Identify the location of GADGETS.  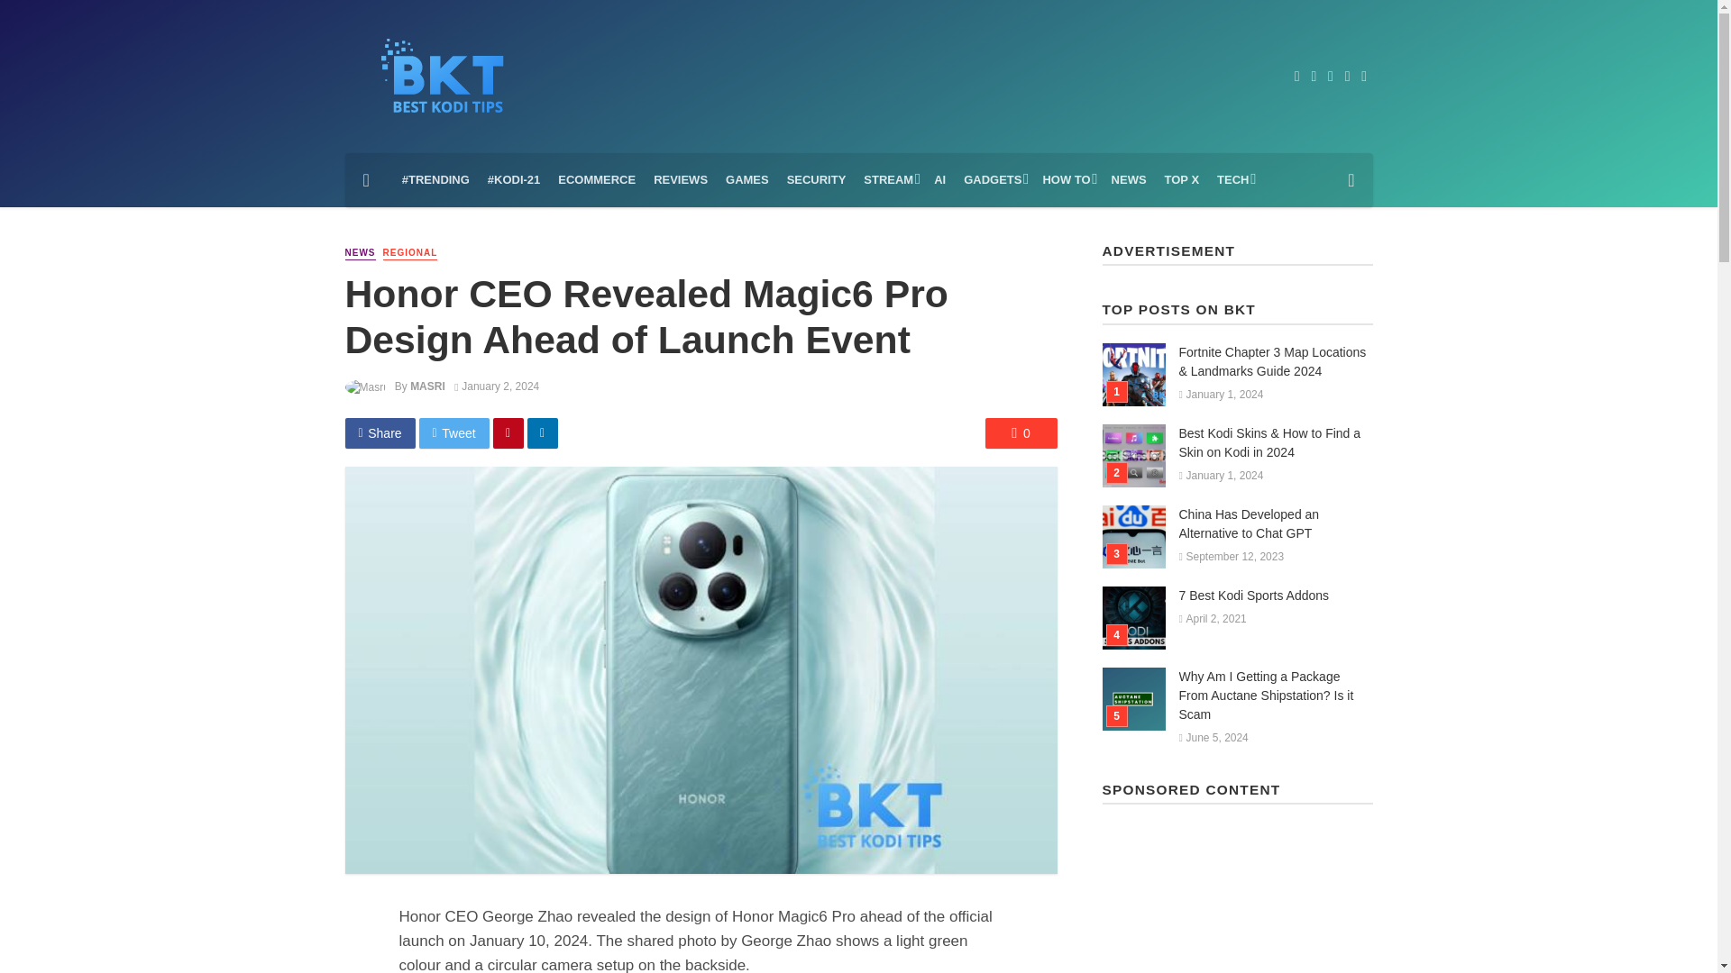
(994, 180).